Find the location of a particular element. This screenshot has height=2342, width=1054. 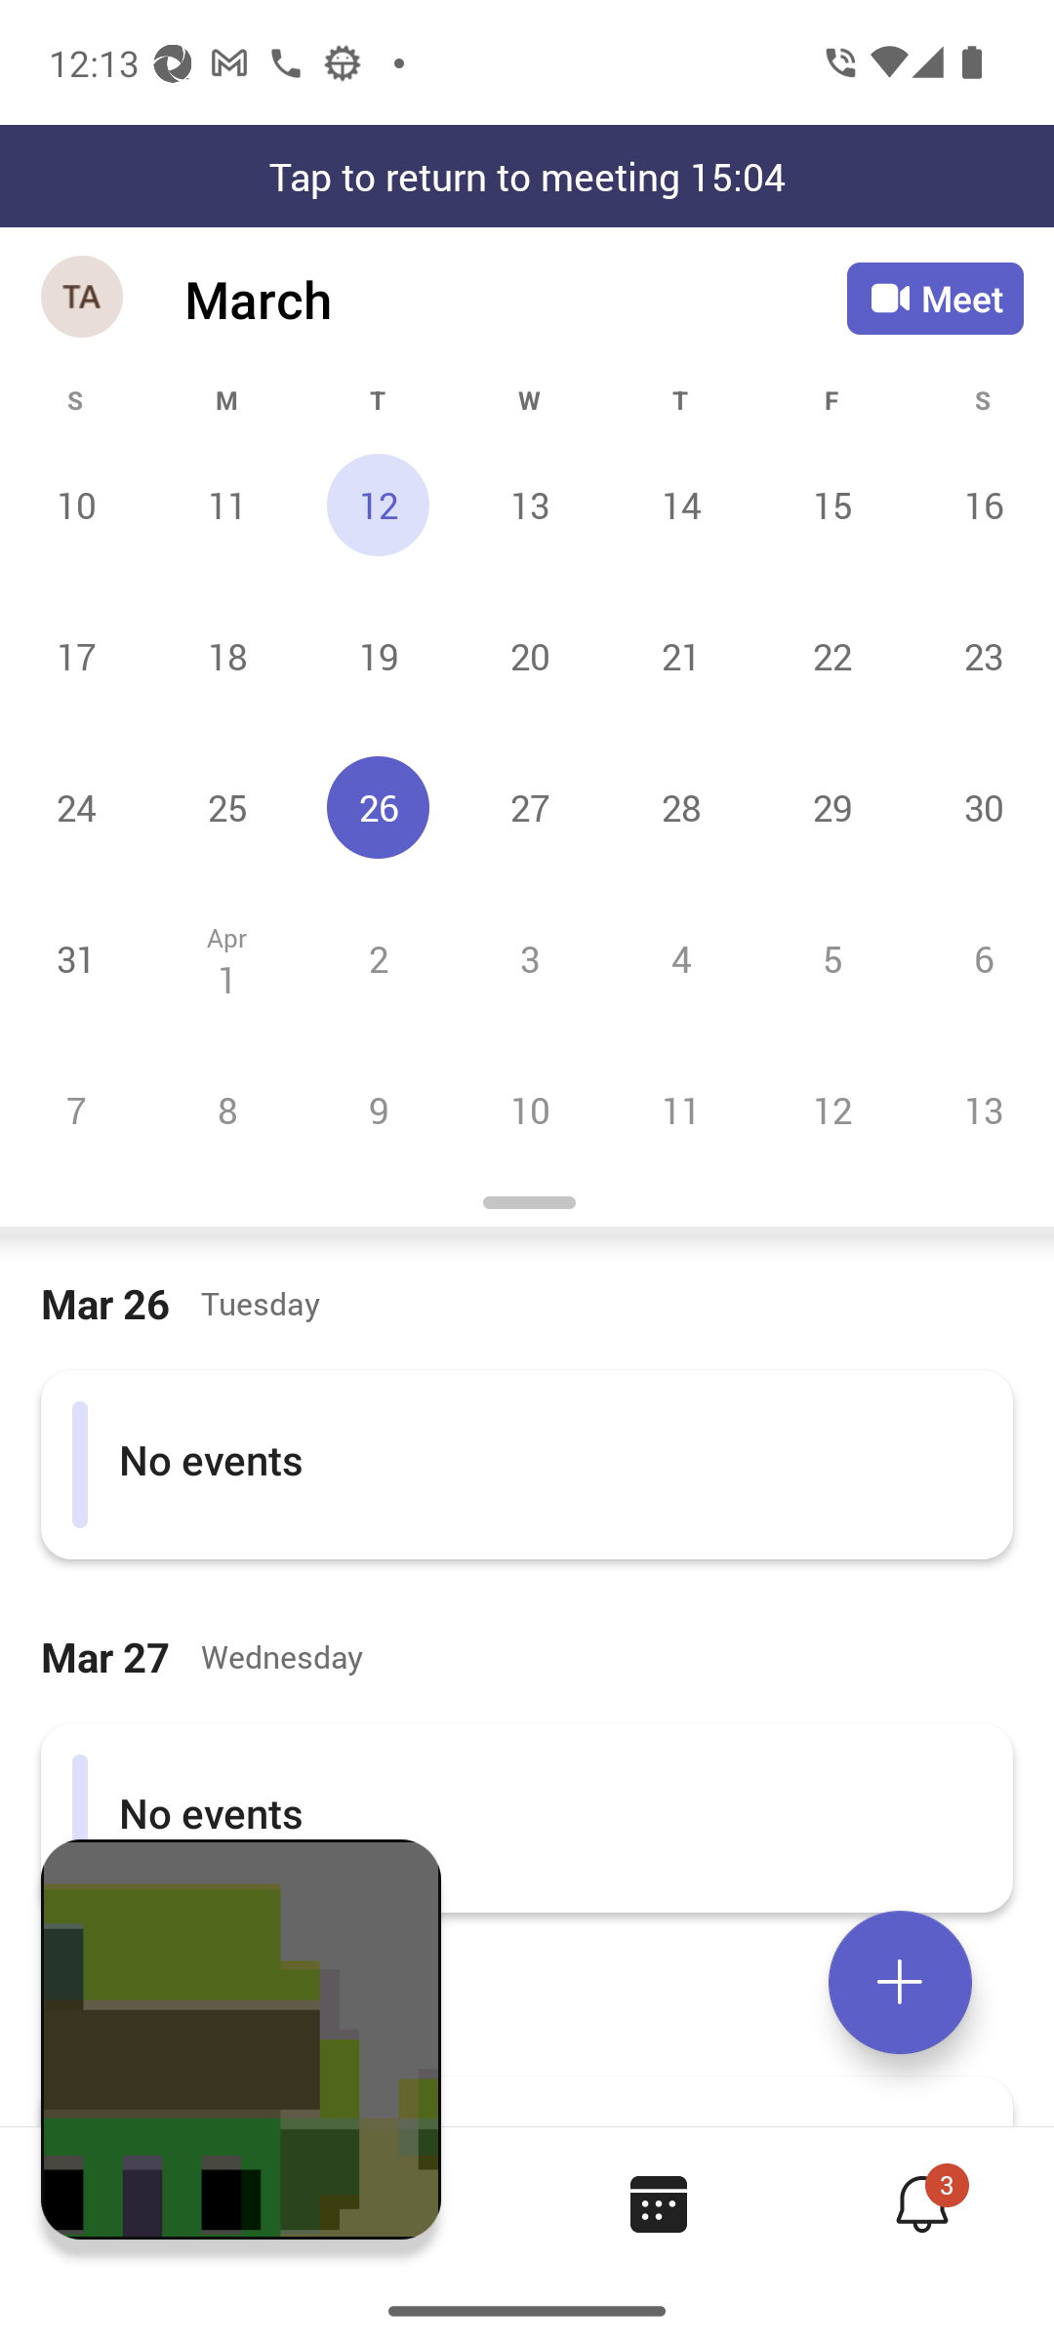

Tap to return to meeting 15:04 is located at coordinates (527, 176).